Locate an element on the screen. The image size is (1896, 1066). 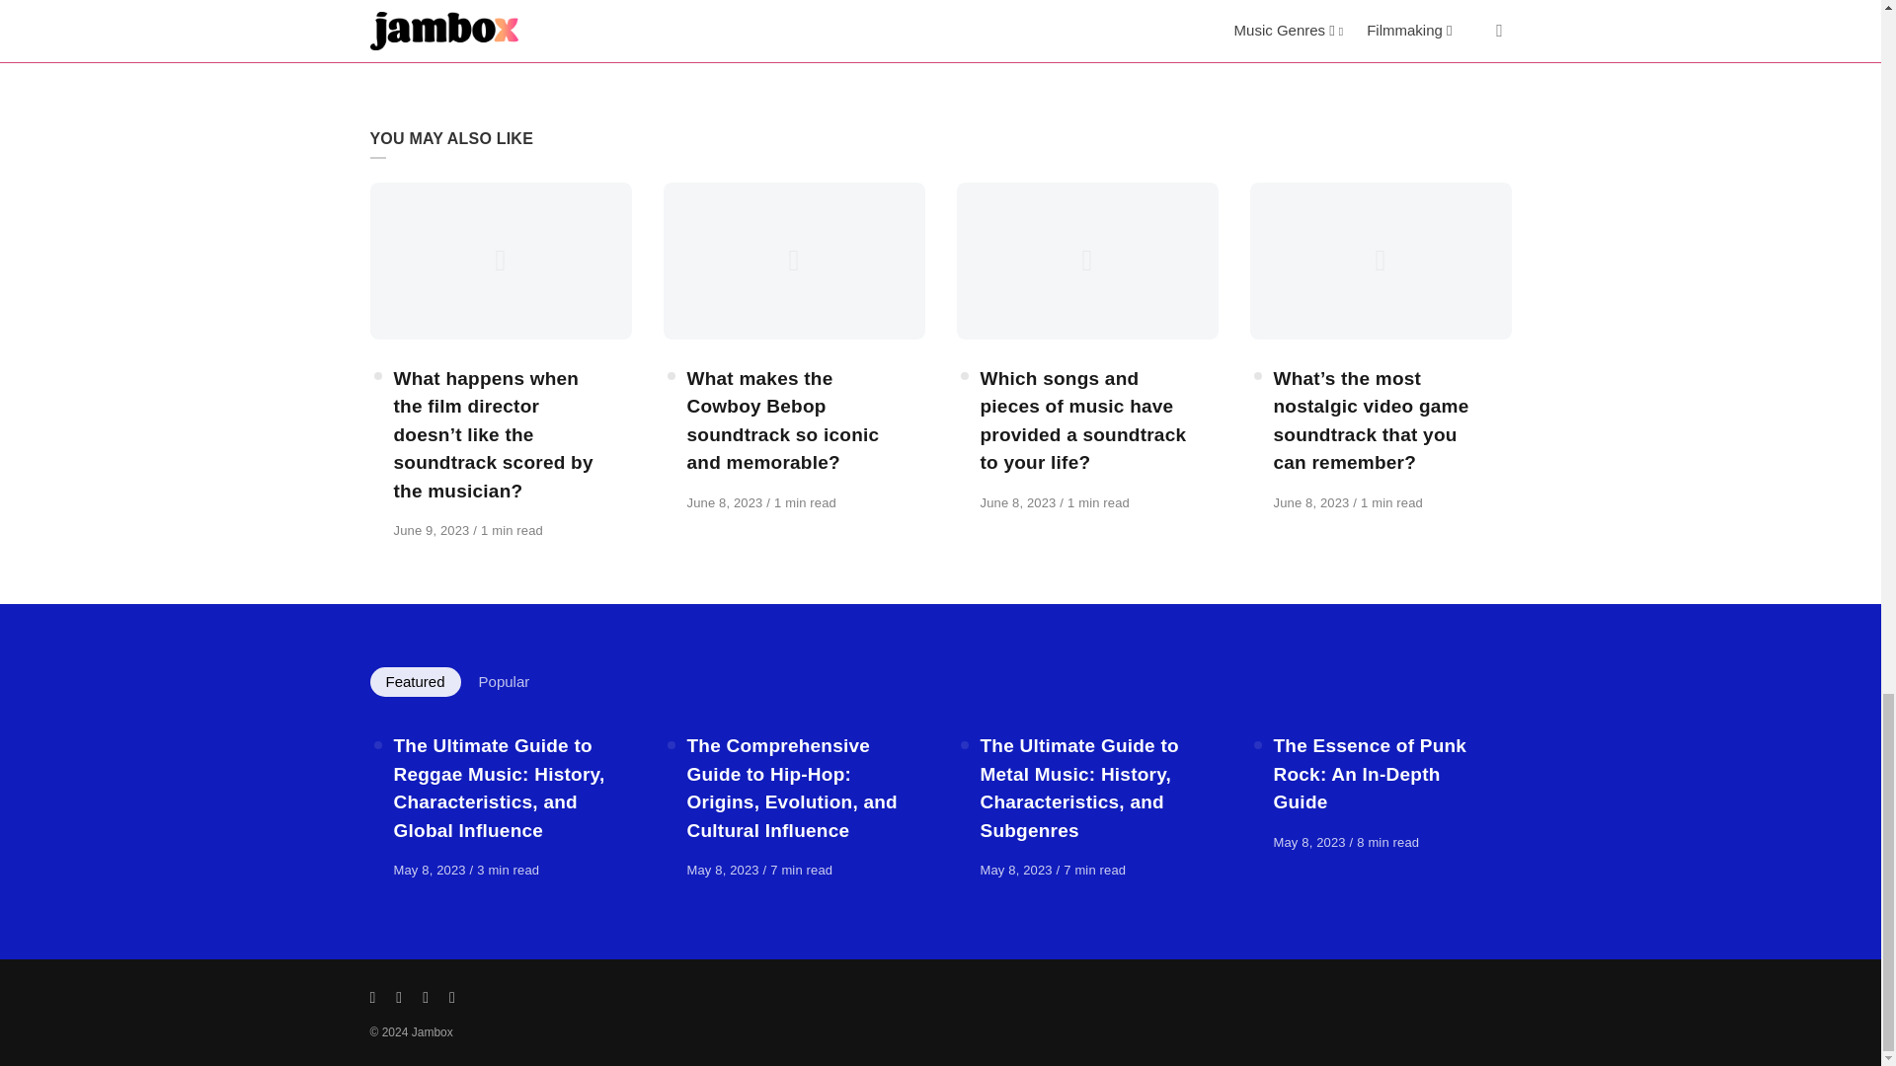
May 8, 2023 is located at coordinates (1017, 869).